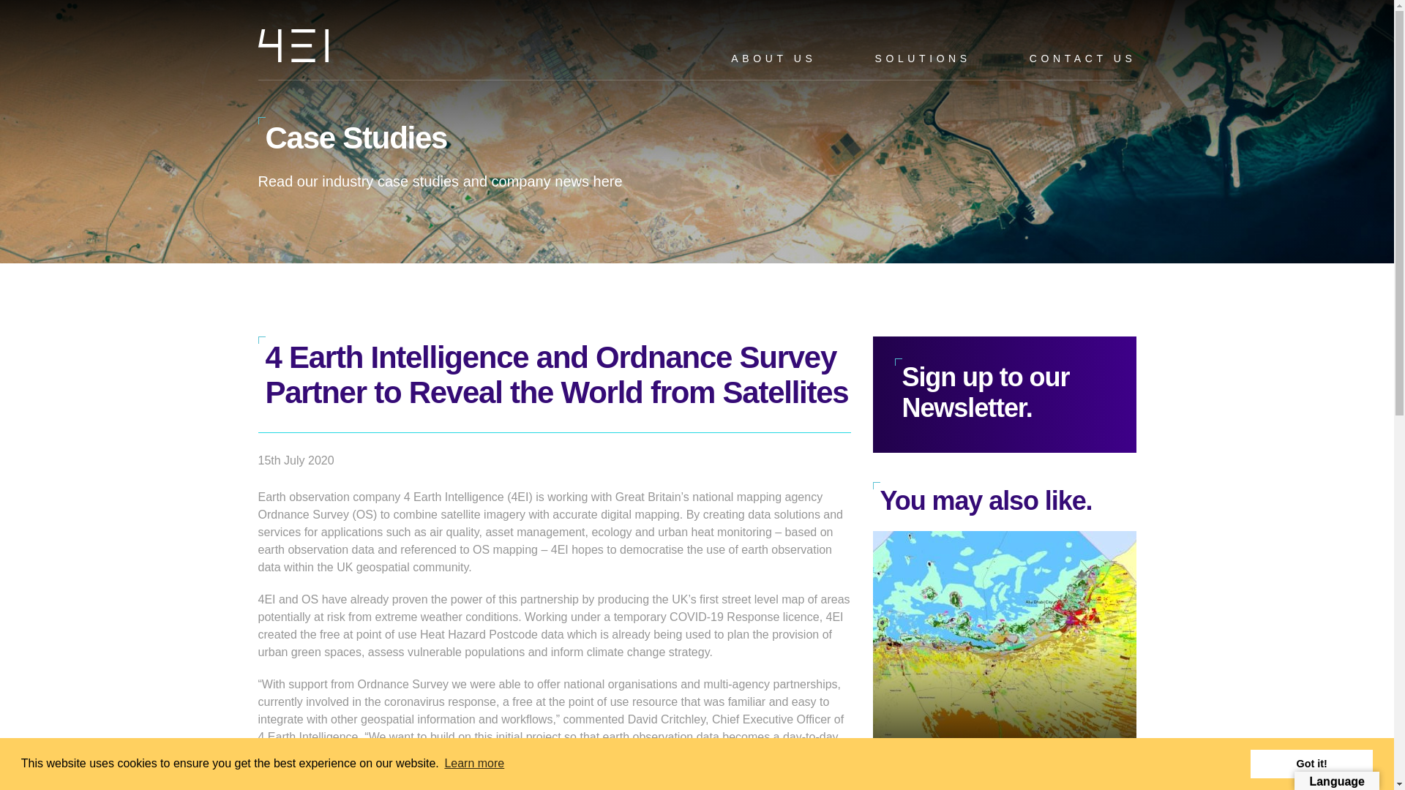 The image size is (1405, 790). What do you see at coordinates (773, 59) in the screenshot?
I see `ABOUT US` at bounding box center [773, 59].